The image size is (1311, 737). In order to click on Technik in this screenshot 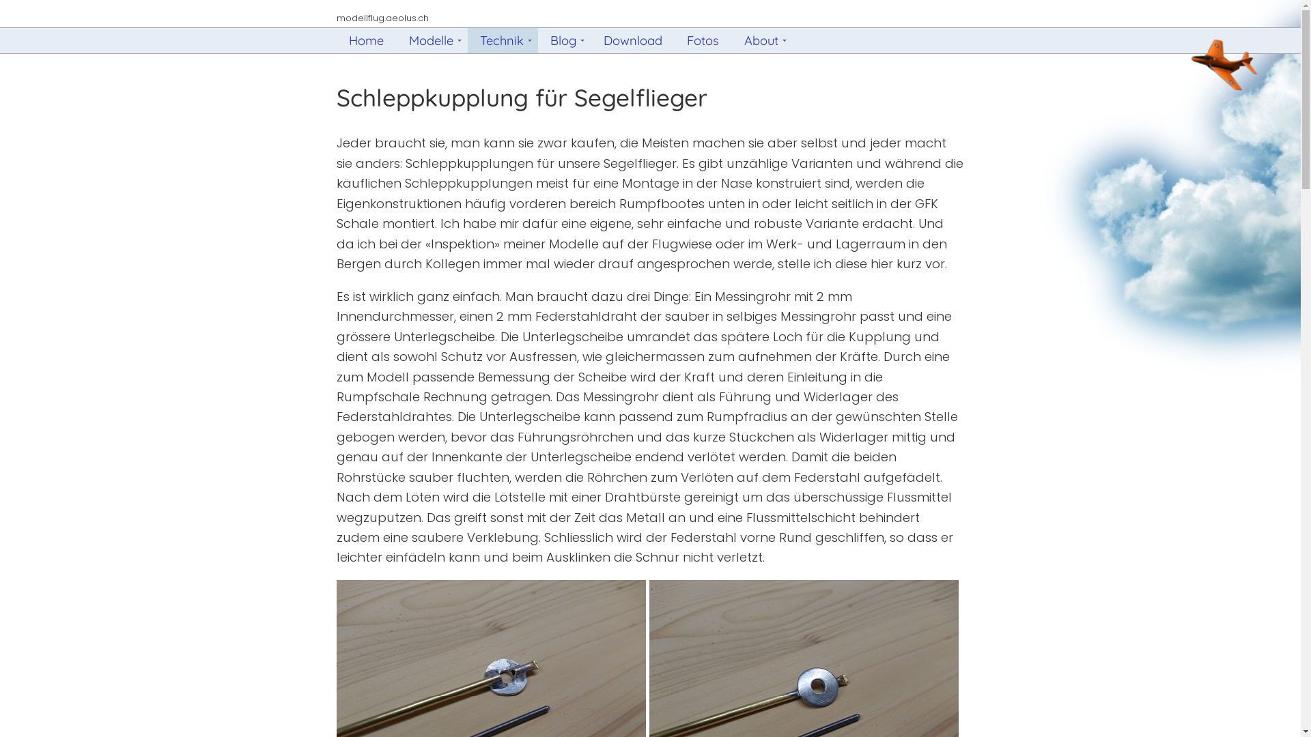, I will do `click(503, 40)`.